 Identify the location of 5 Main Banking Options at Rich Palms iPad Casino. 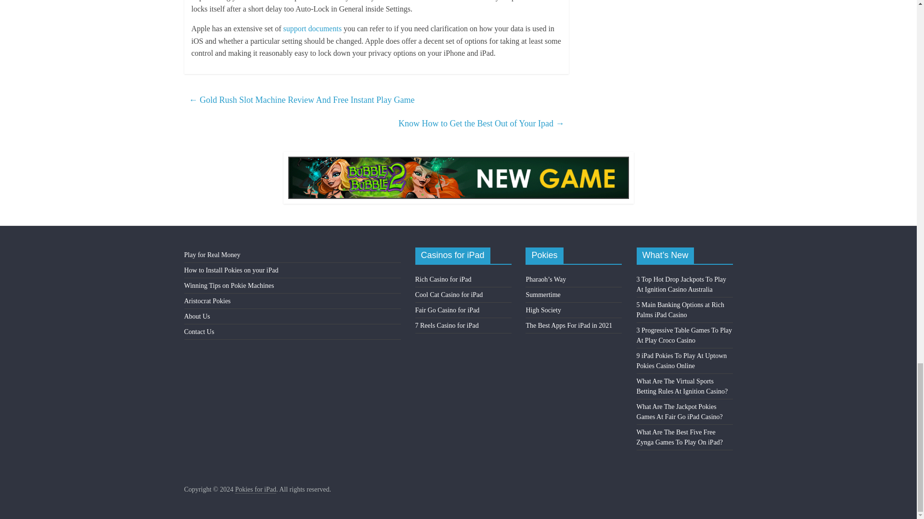
(680, 310).